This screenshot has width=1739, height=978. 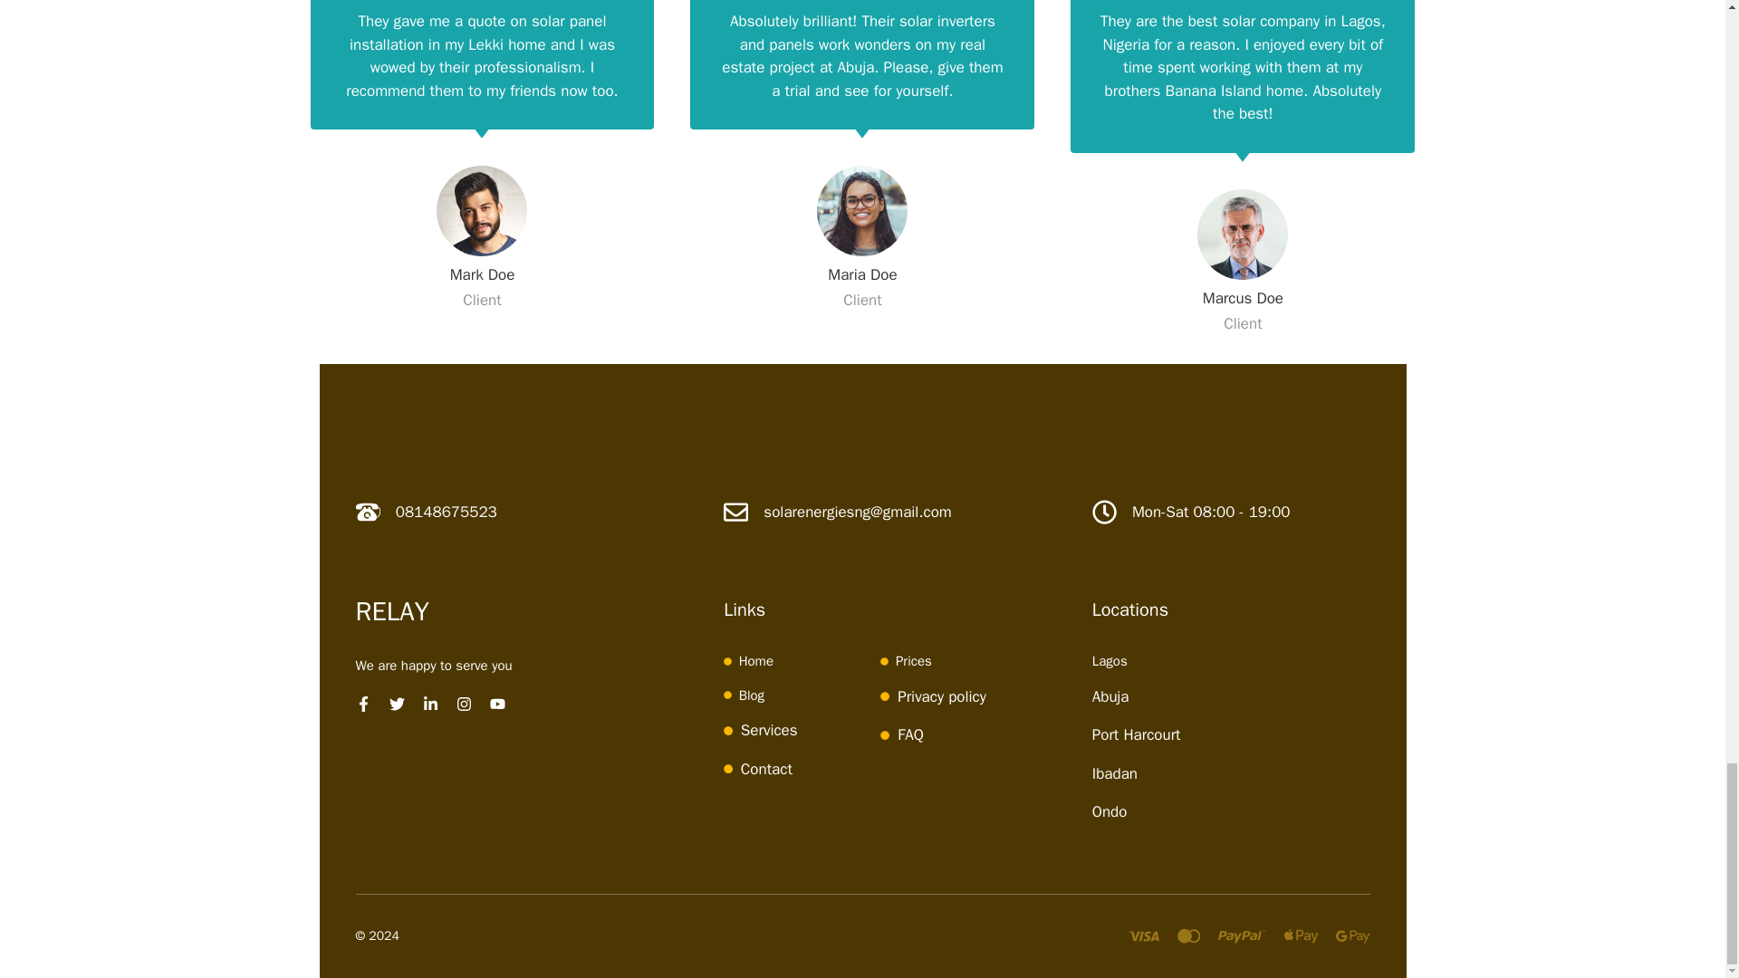 I want to click on Home, so click(x=756, y=661).